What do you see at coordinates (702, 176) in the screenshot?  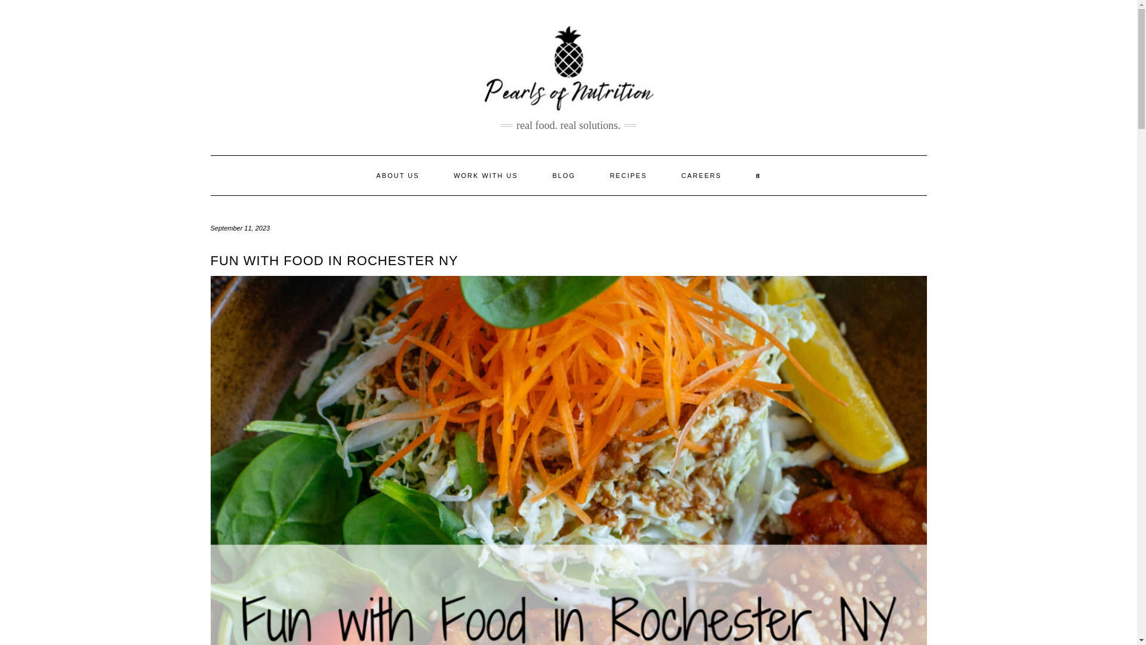 I see `CAREERS` at bounding box center [702, 176].